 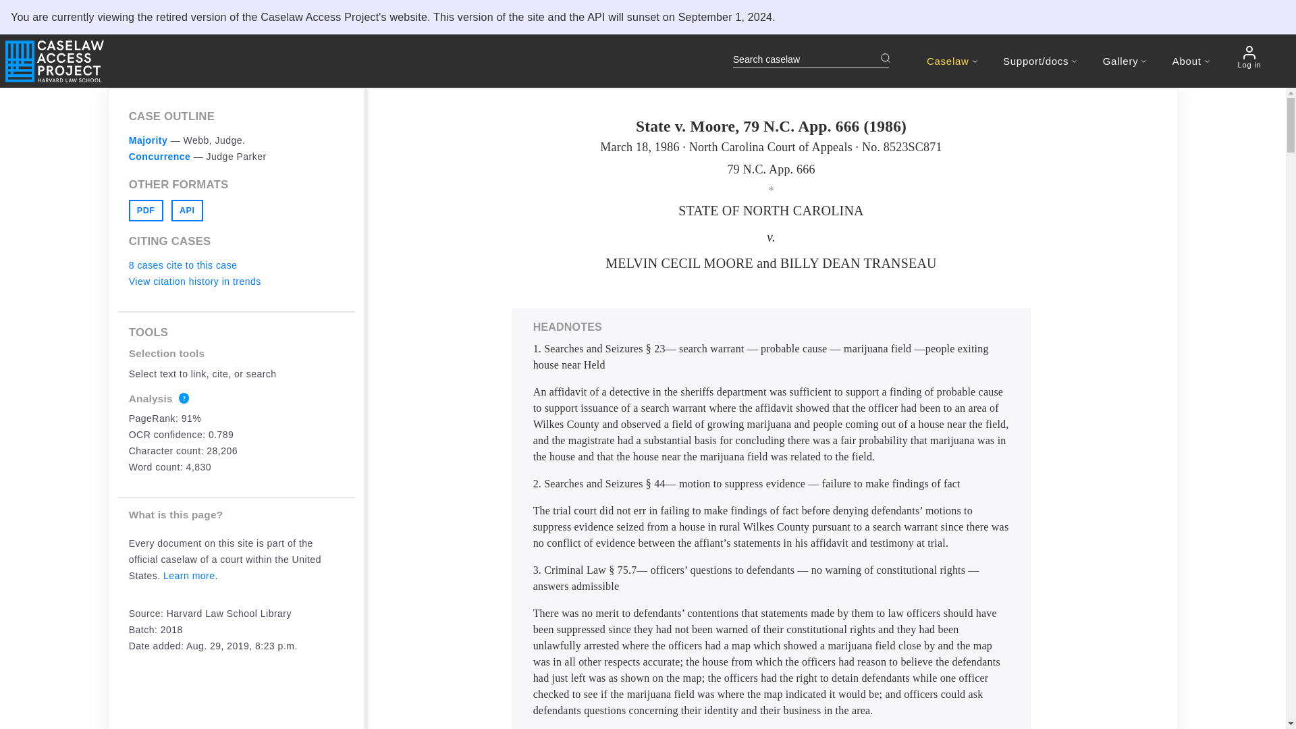 I want to click on Concurrence, so click(x=159, y=156).